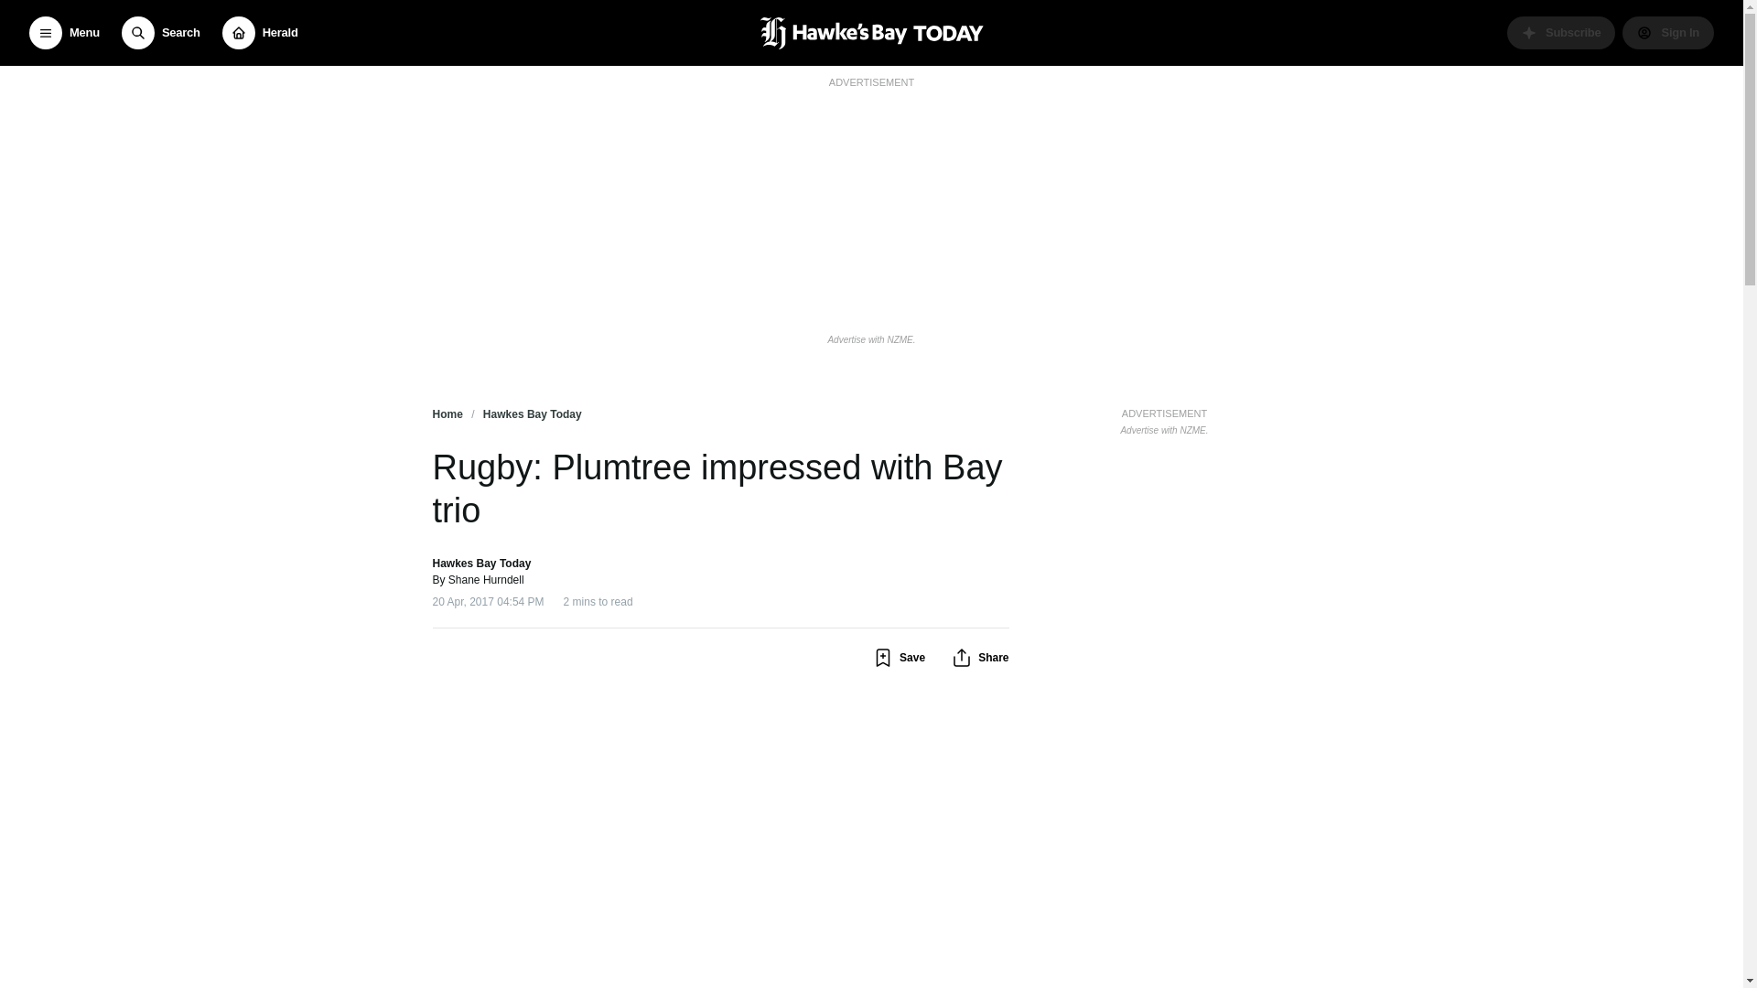 Image resolution: width=1757 pixels, height=988 pixels. What do you see at coordinates (1667, 33) in the screenshot?
I see `Sign In` at bounding box center [1667, 33].